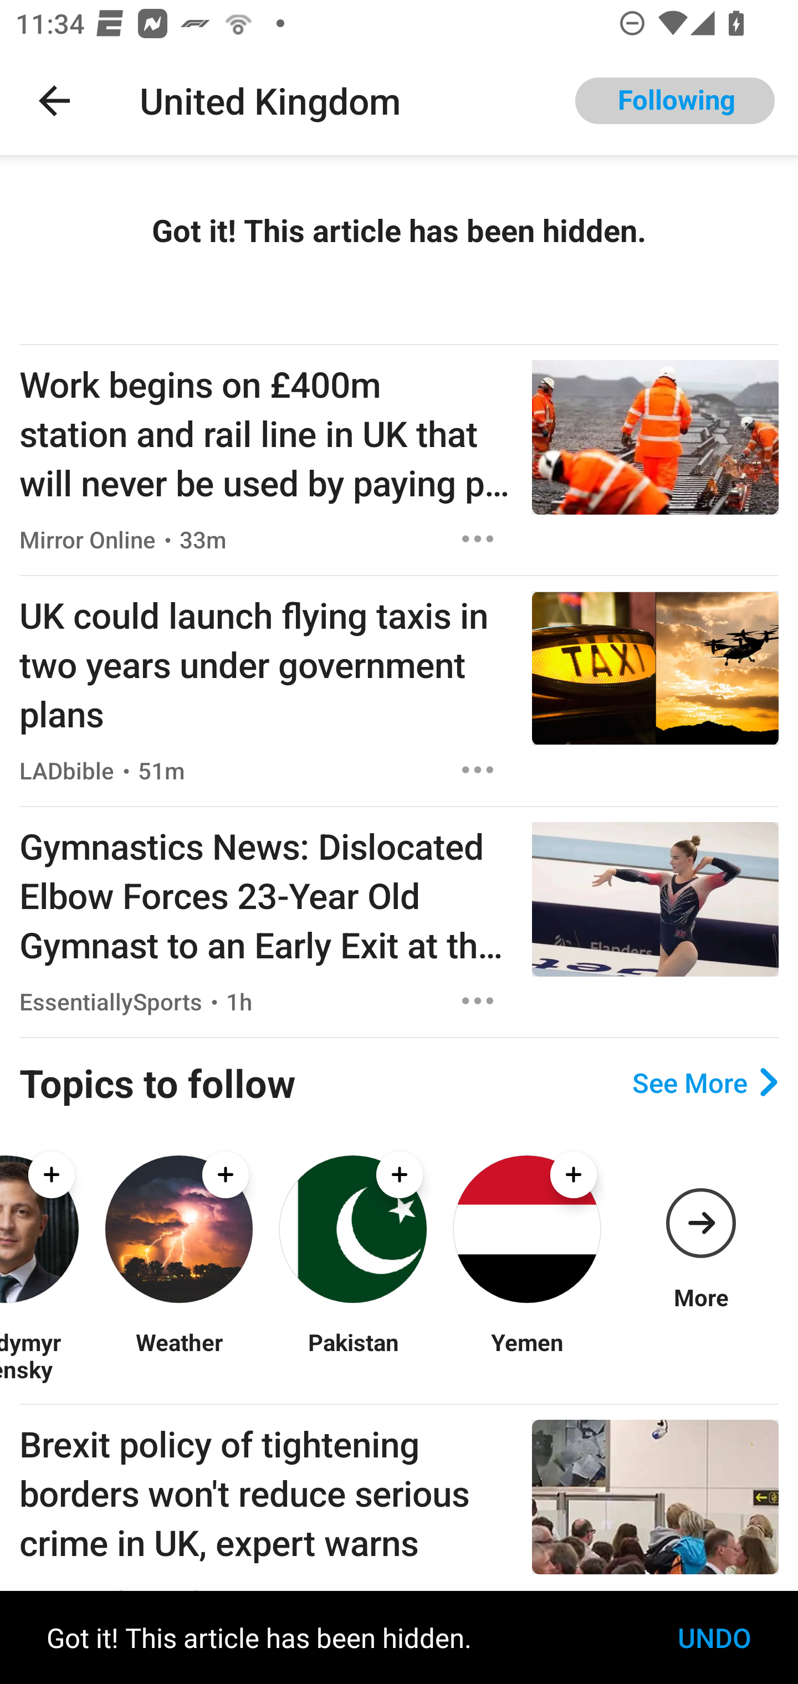  What do you see at coordinates (714, 1637) in the screenshot?
I see `UNDO` at bounding box center [714, 1637].